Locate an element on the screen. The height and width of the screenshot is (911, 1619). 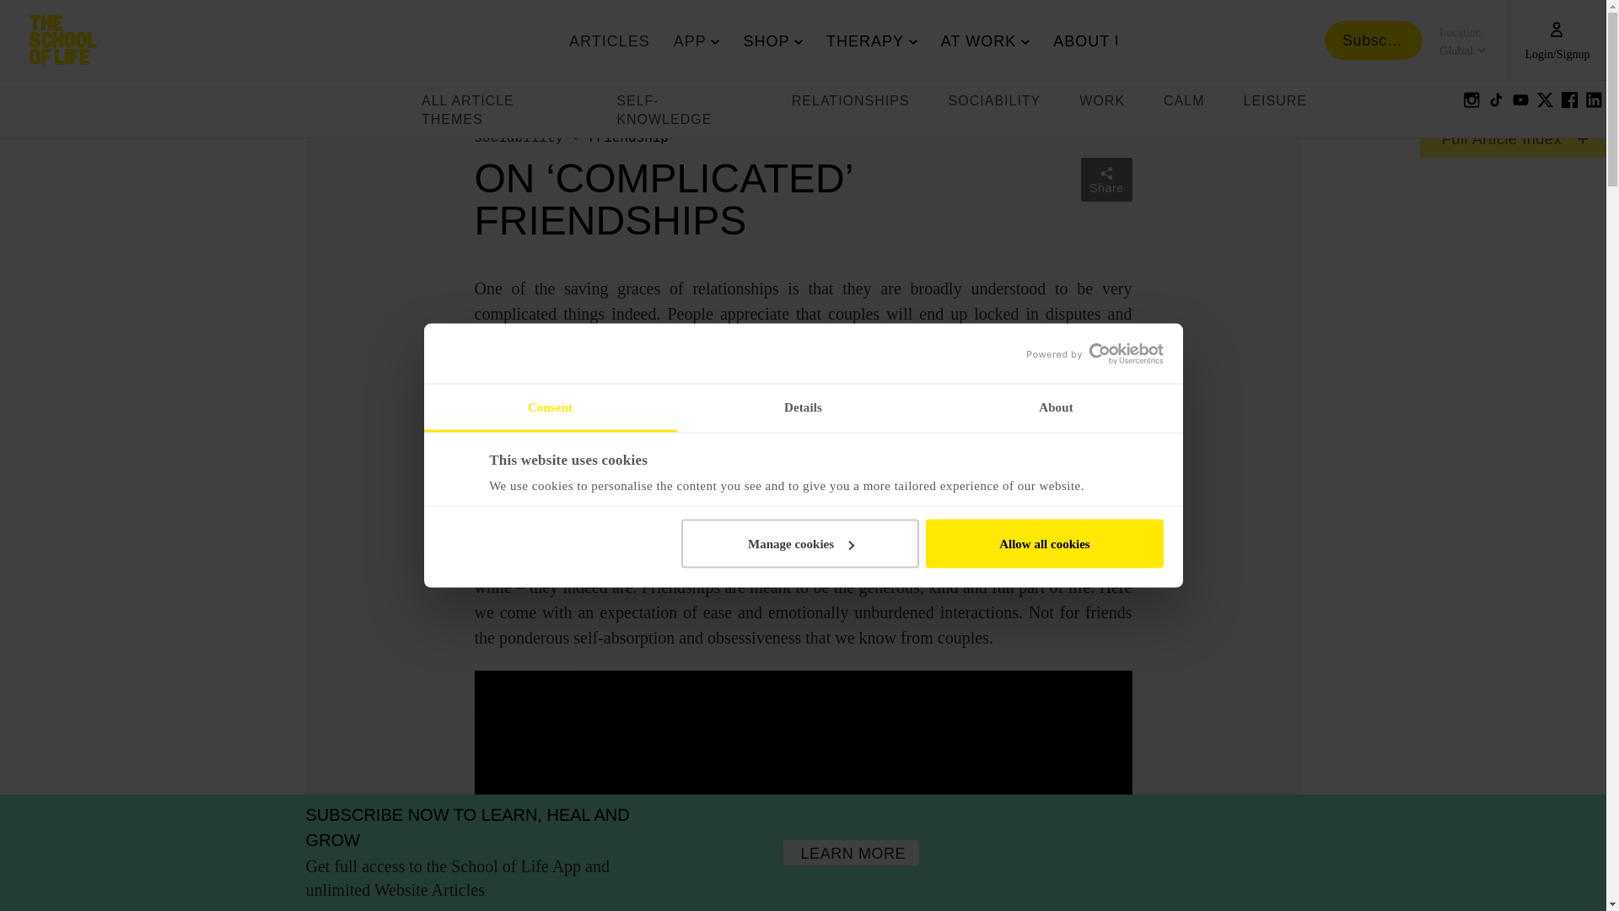
Details is located at coordinates (860, 40).